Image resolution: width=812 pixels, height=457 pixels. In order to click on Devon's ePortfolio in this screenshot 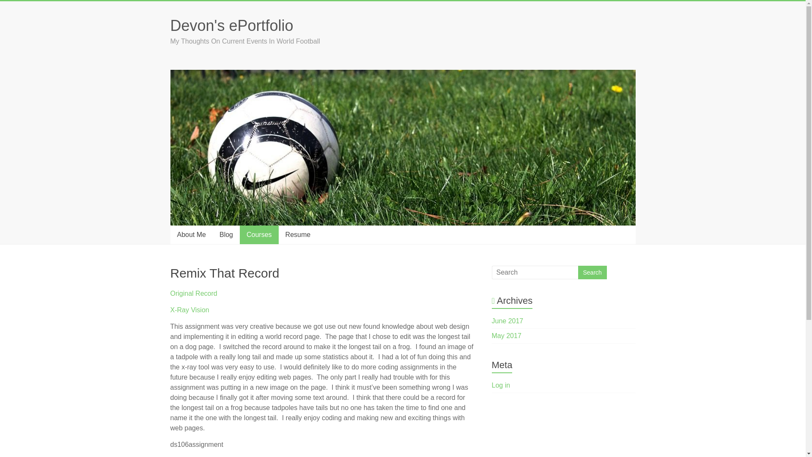, I will do `click(231, 25)`.